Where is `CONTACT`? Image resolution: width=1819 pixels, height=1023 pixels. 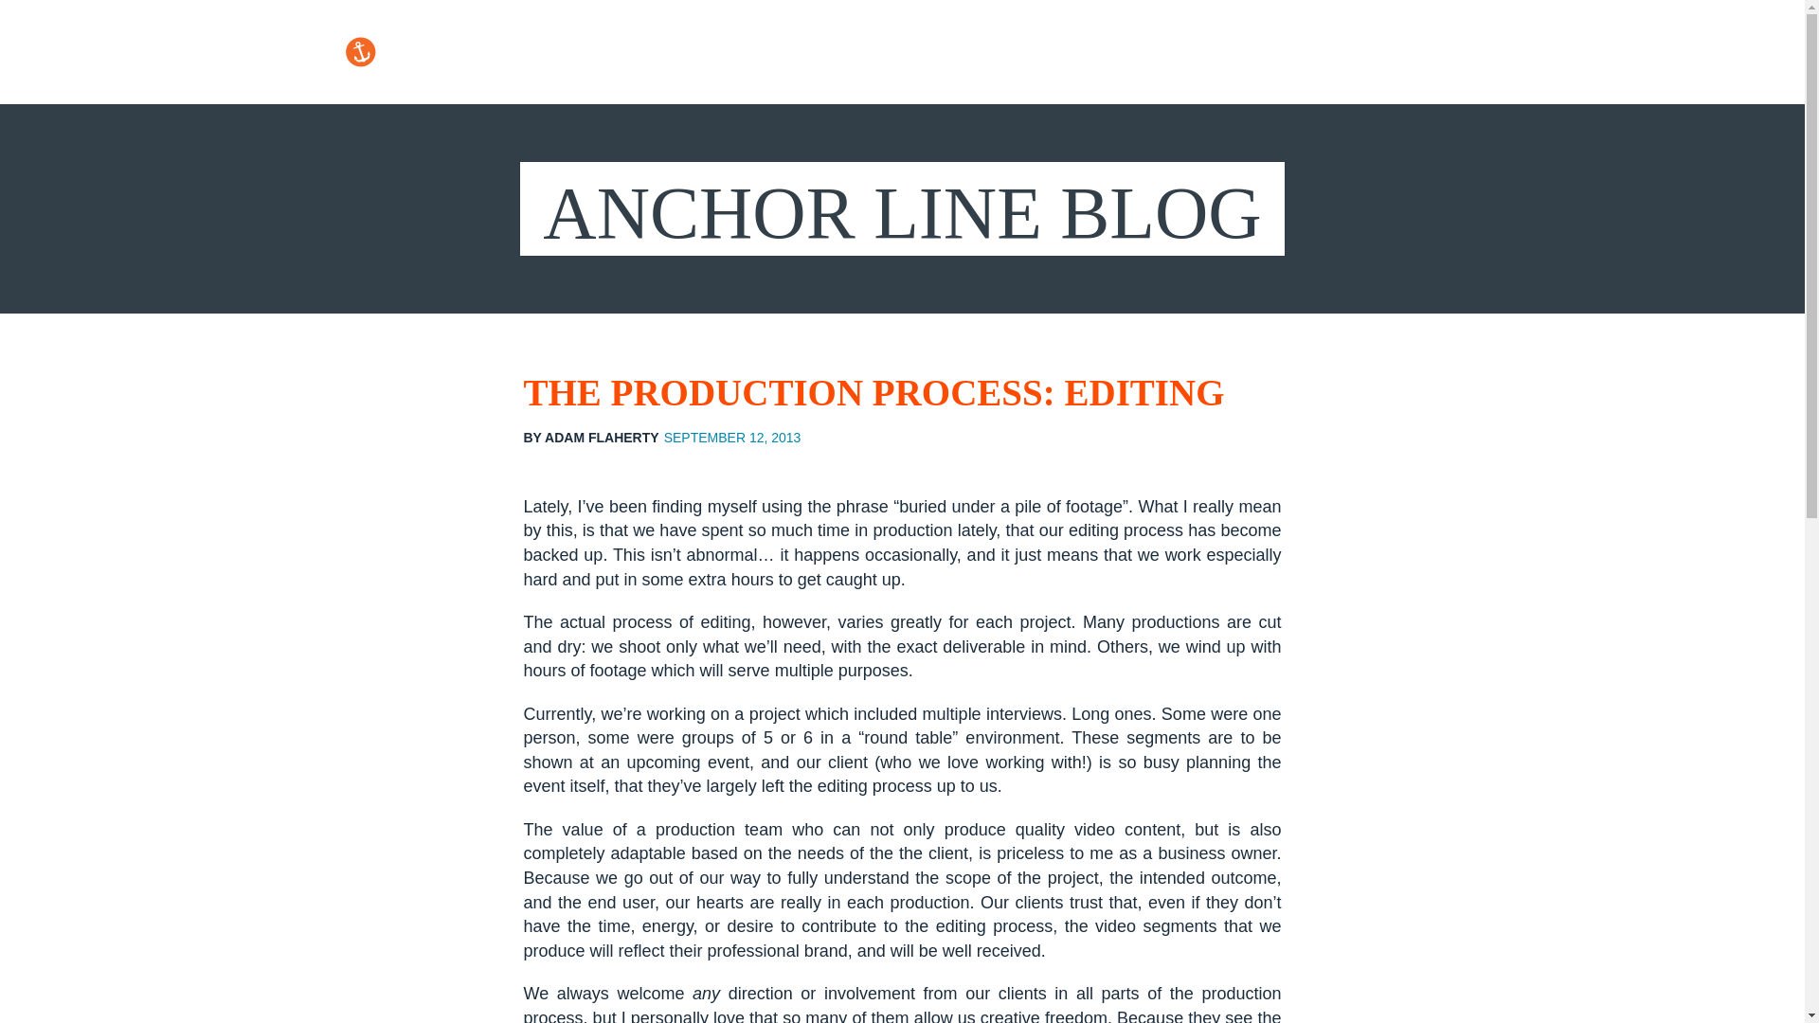 CONTACT is located at coordinates (1529, 53).